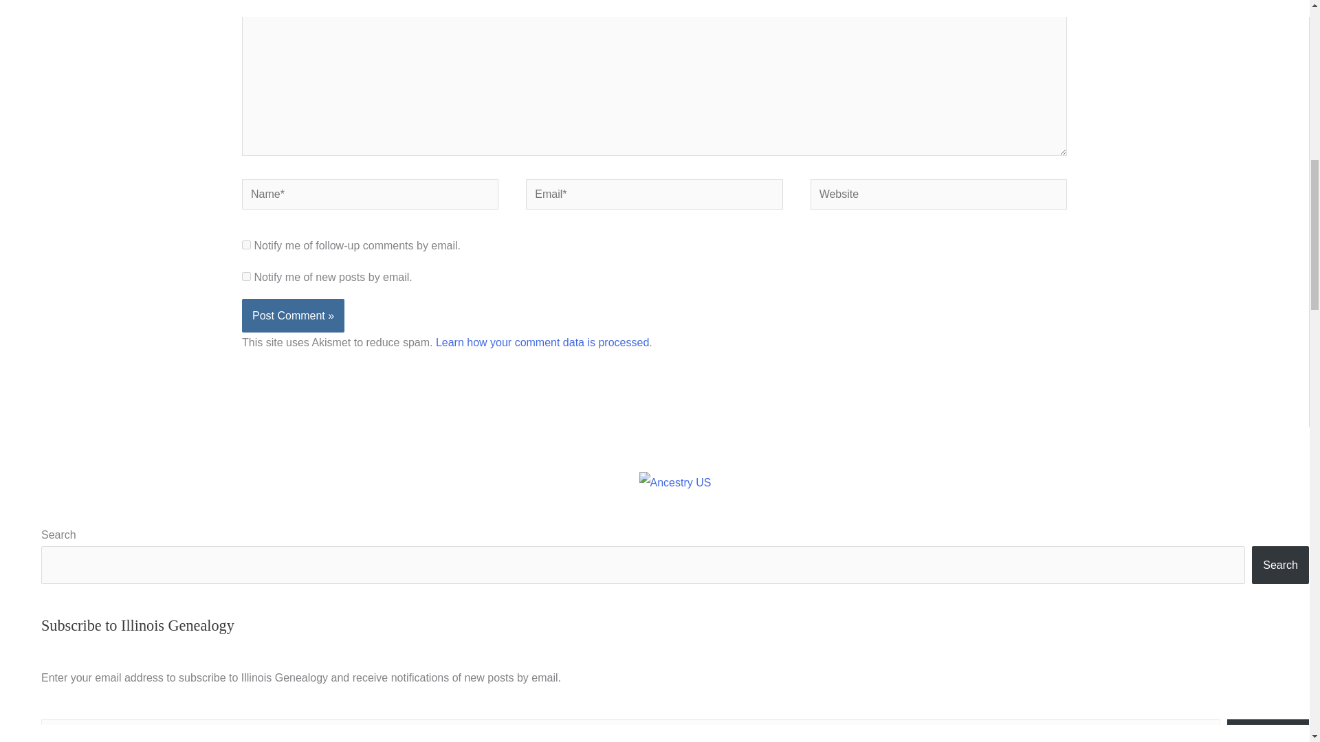 The image size is (1320, 742). What do you see at coordinates (246, 276) in the screenshot?
I see `subscribe` at bounding box center [246, 276].